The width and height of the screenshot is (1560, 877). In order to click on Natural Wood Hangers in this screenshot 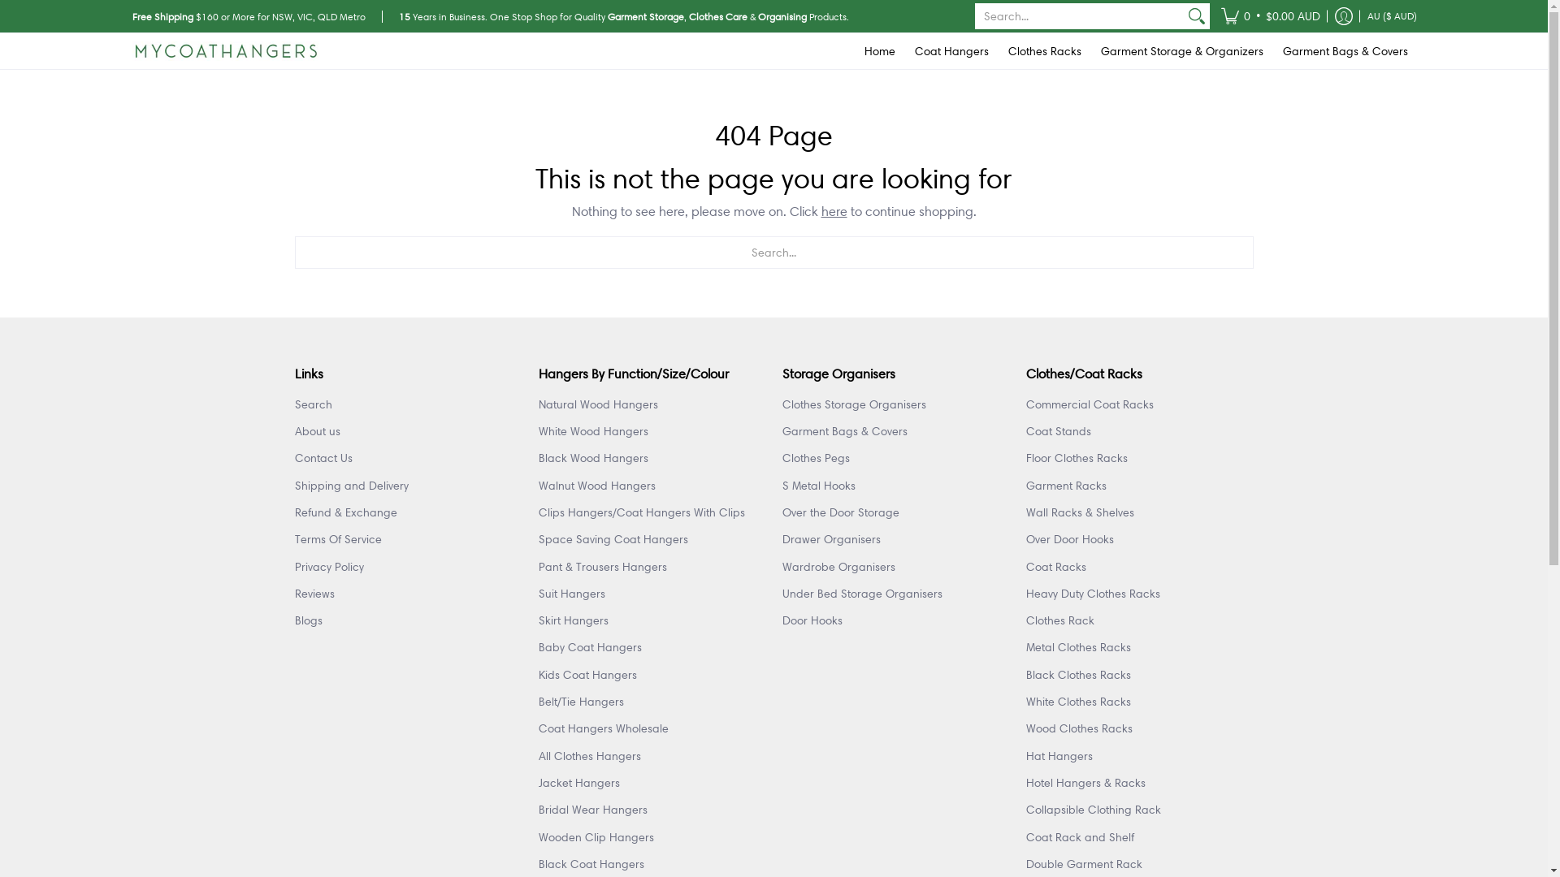, I will do `click(598, 404)`.